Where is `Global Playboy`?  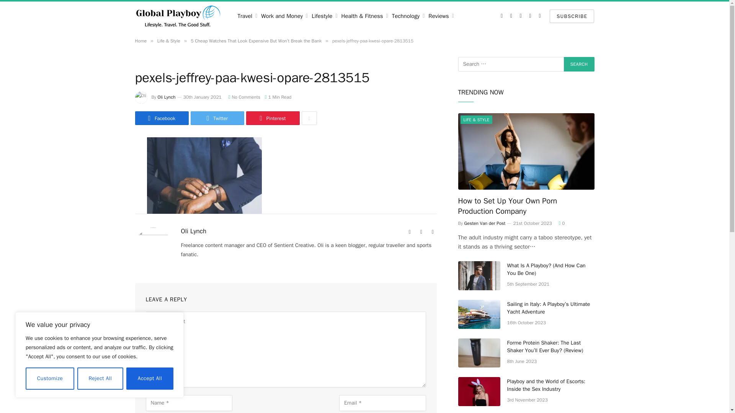
Global Playboy is located at coordinates (178, 16).